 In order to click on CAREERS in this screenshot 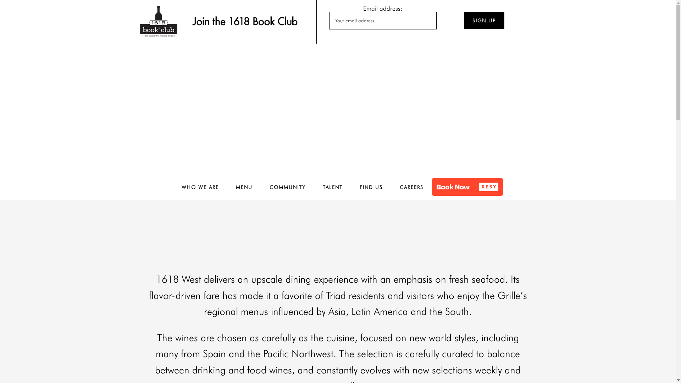, I will do `click(411, 187)`.